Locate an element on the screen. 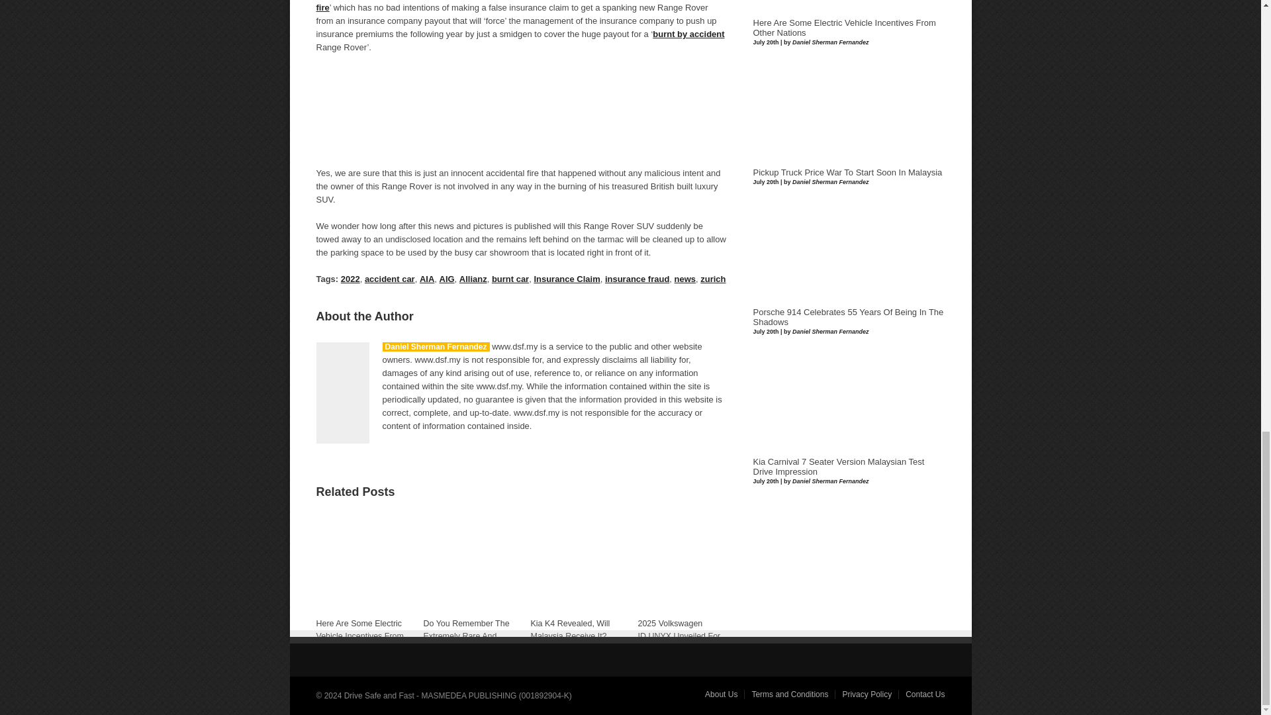 The height and width of the screenshot is (715, 1271). AIG is located at coordinates (447, 278).